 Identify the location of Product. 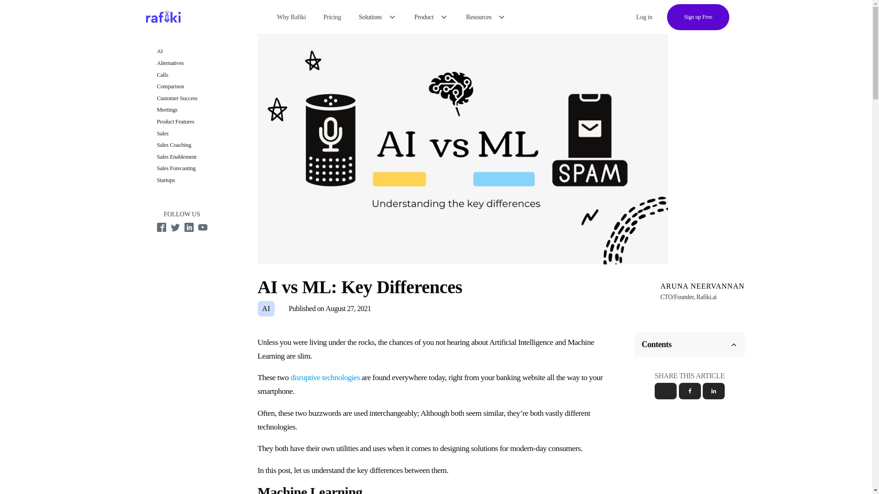
(431, 16).